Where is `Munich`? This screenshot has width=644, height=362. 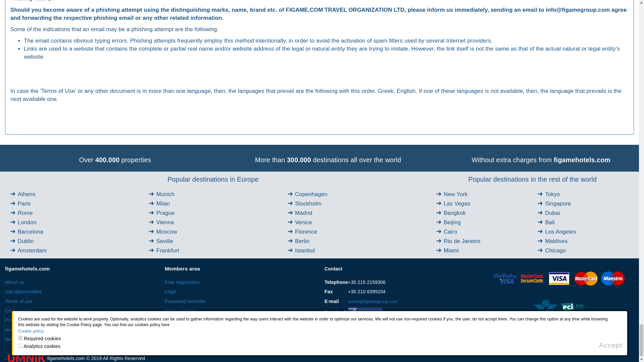
Munich is located at coordinates (165, 194).